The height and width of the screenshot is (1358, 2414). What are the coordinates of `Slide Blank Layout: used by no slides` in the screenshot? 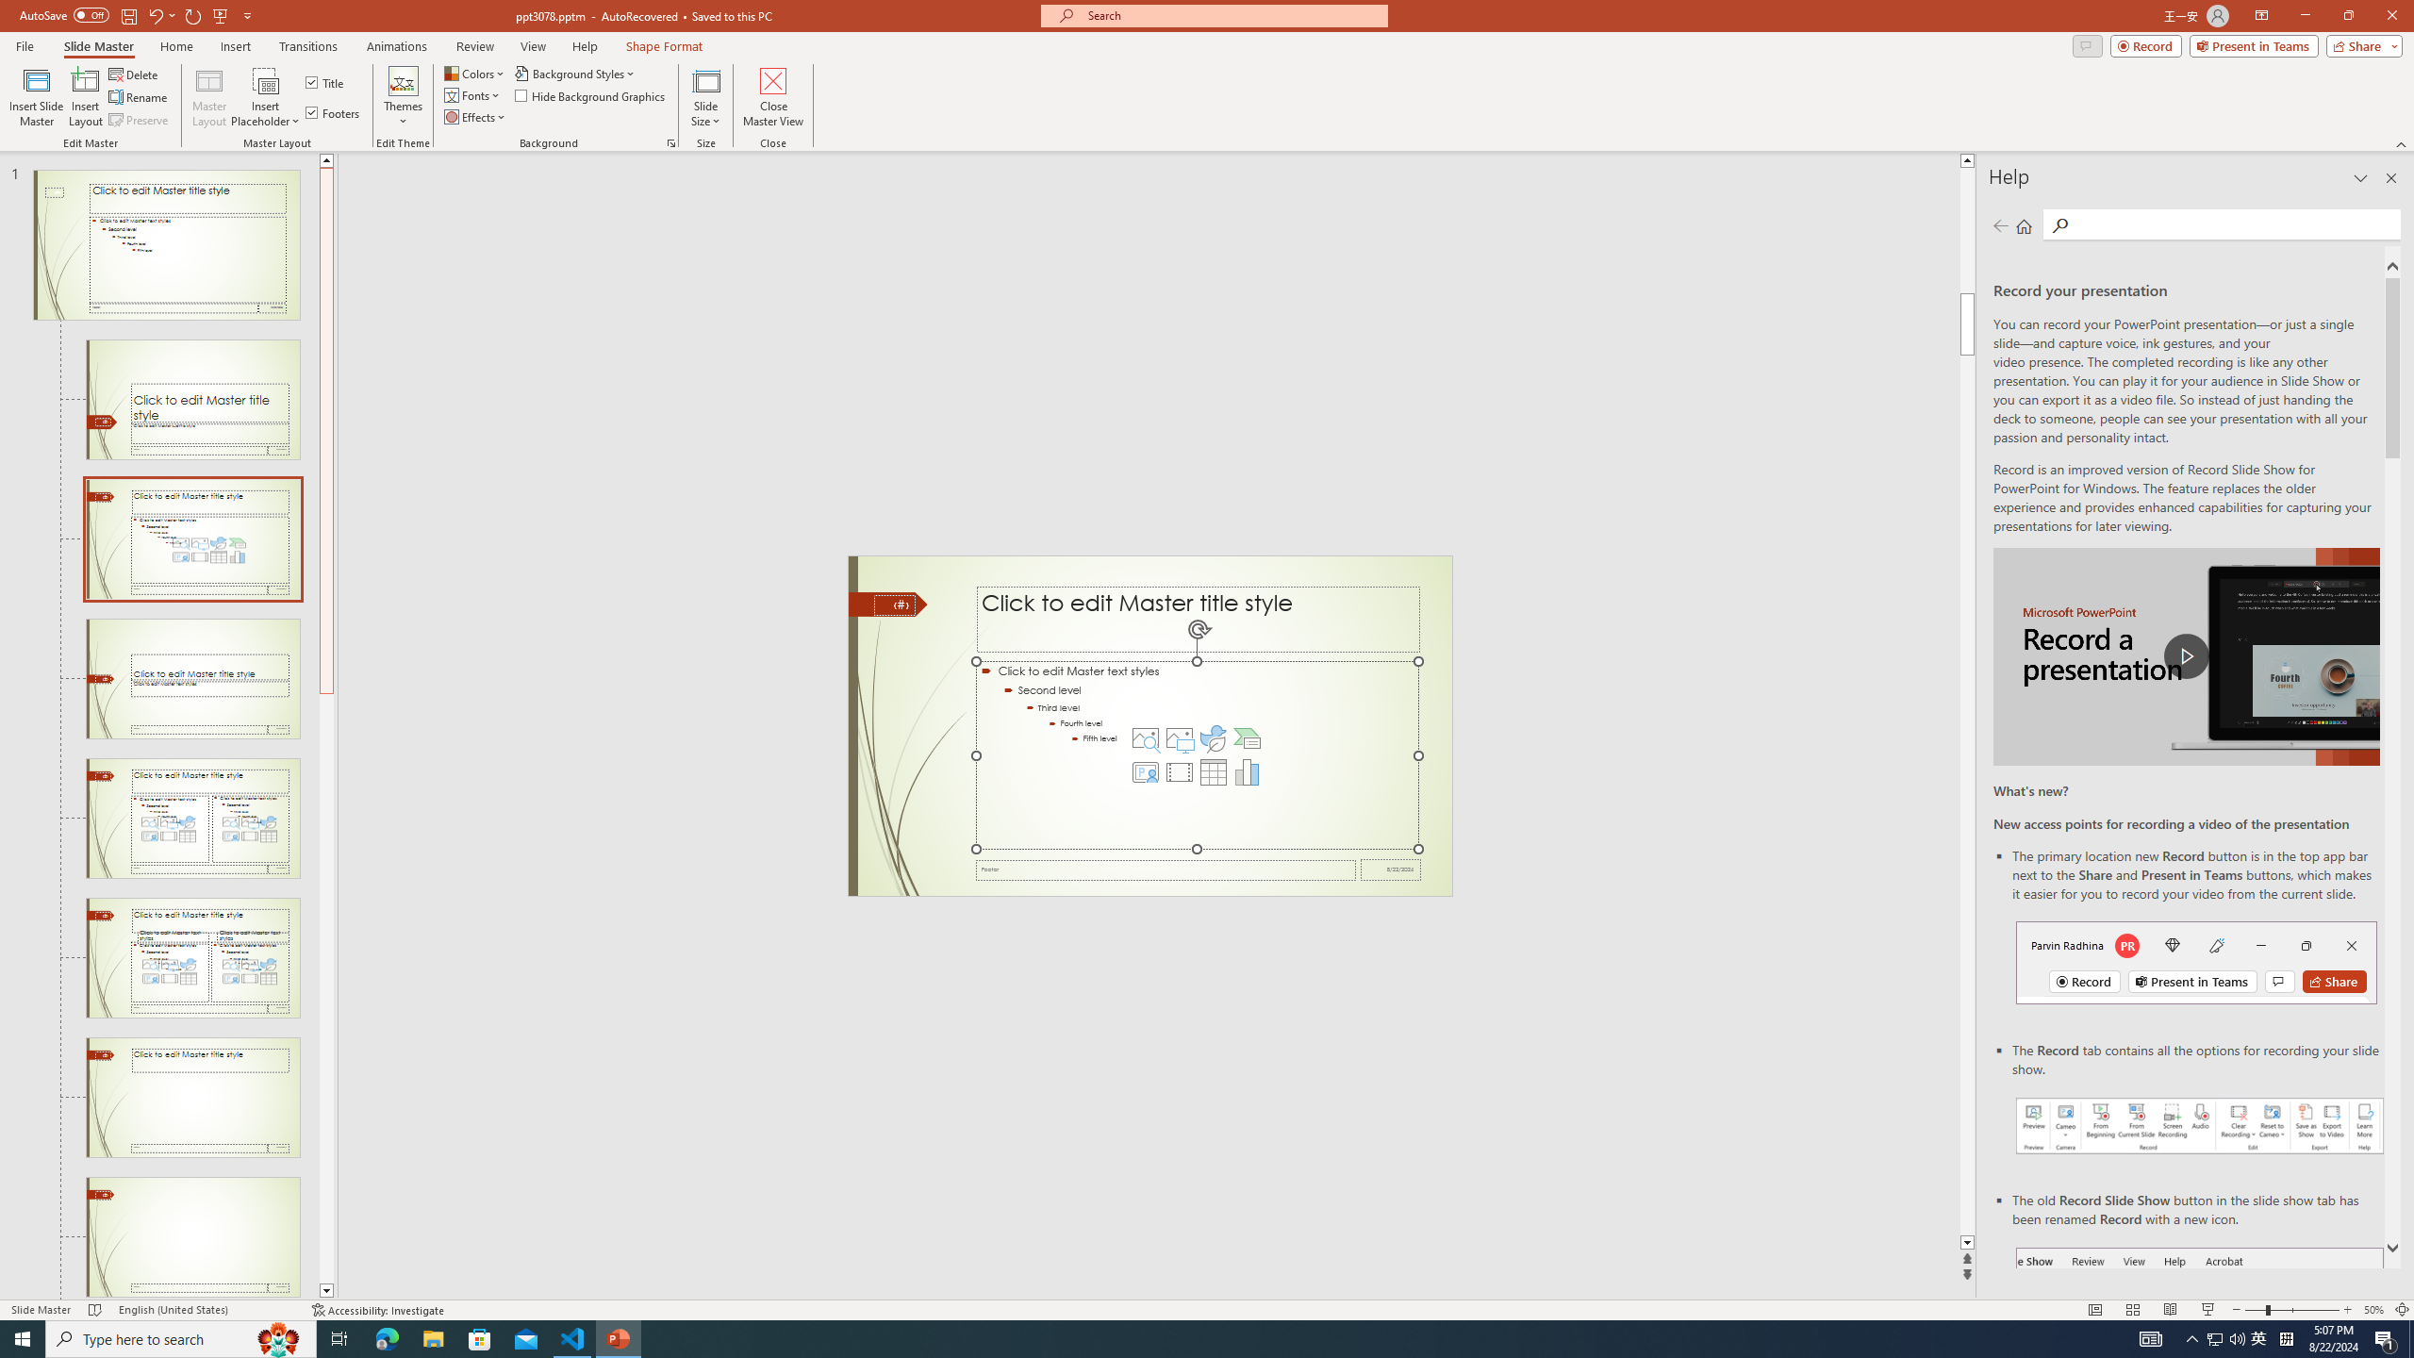 It's located at (192, 1237).